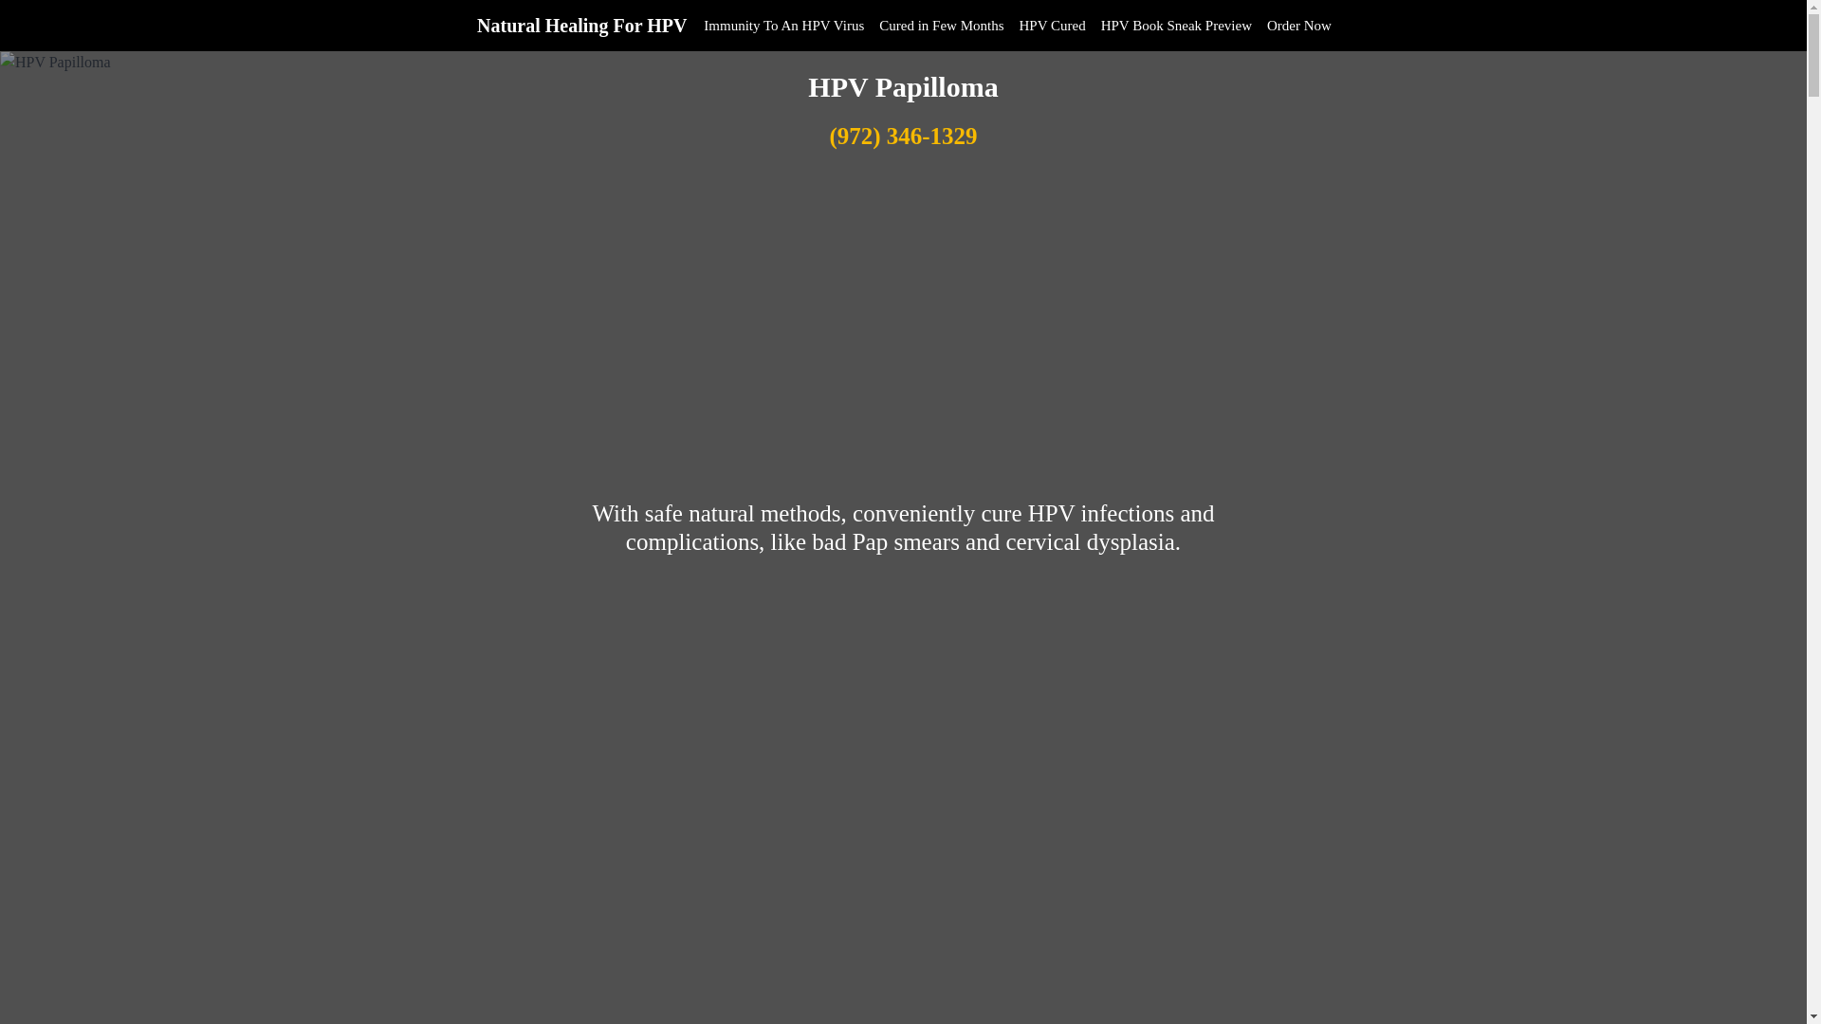 This screenshot has height=1024, width=1821. I want to click on Natural Healing For HPV, so click(581, 25).